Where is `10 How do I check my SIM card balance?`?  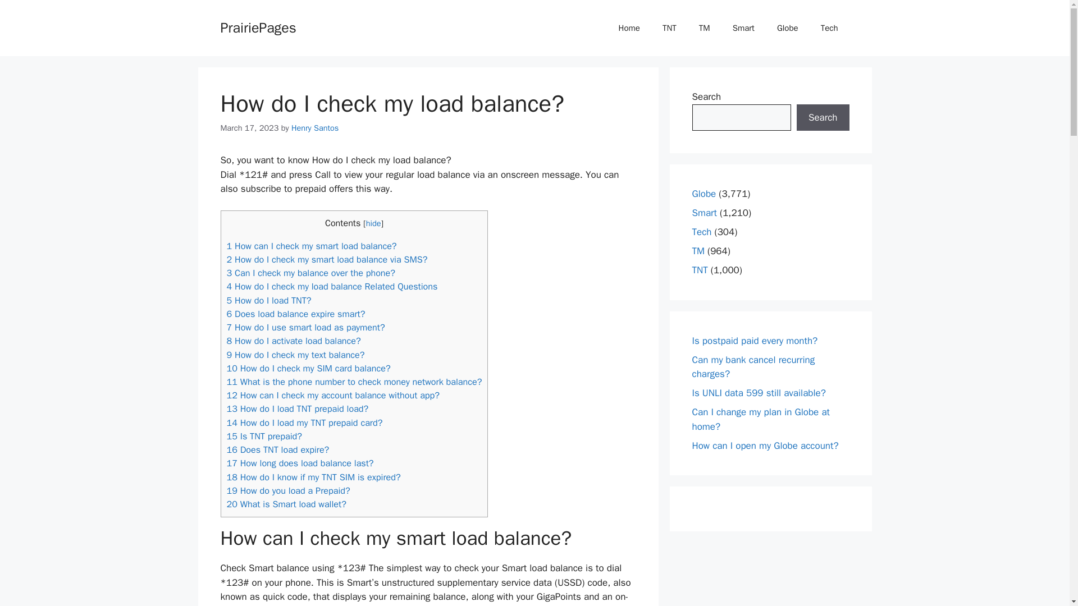 10 How do I check my SIM card balance? is located at coordinates (308, 368).